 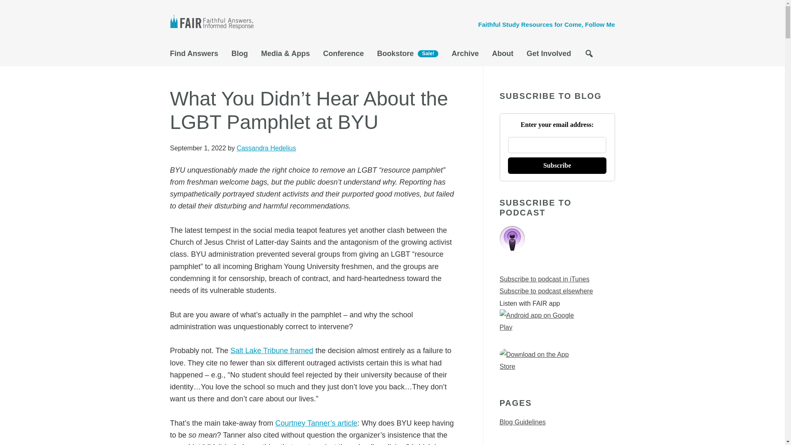 I want to click on Cassandra Hedelius, so click(x=266, y=148).